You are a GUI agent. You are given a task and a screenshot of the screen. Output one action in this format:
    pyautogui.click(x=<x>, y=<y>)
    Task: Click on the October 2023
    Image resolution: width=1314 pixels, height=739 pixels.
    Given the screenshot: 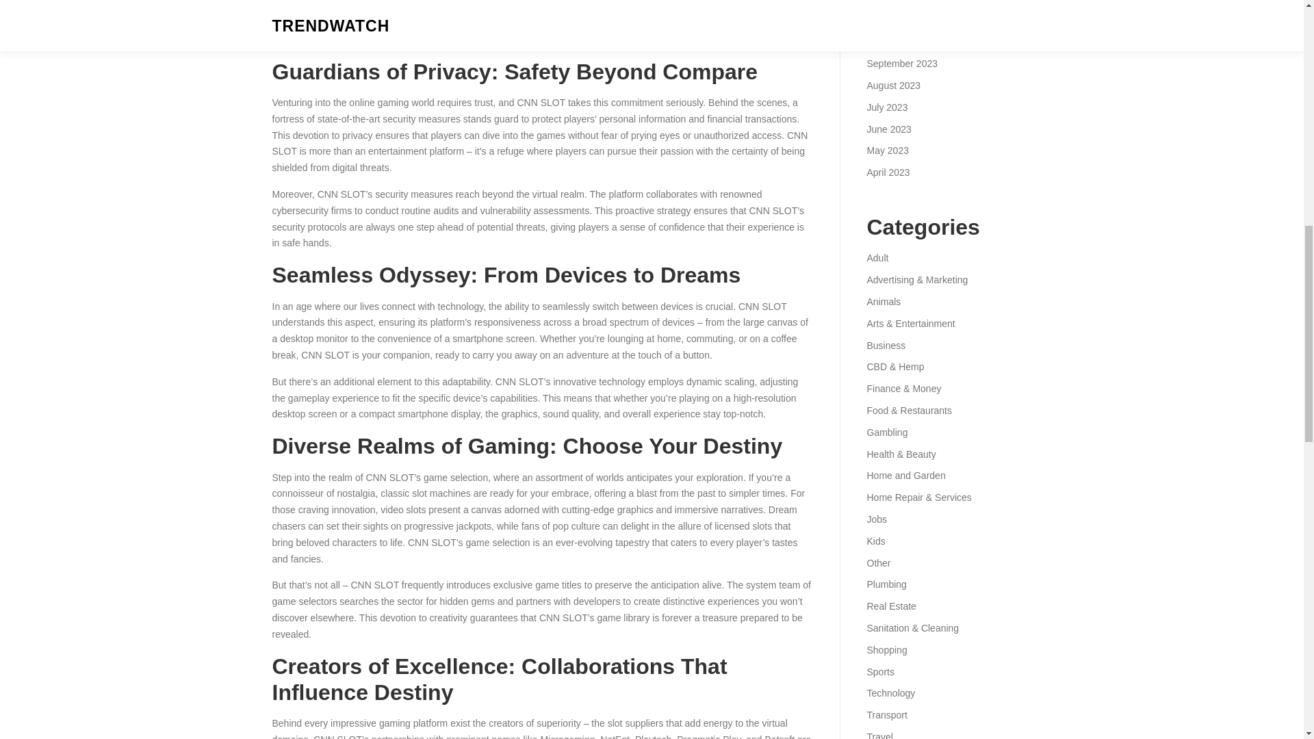 What is the action you would take?
    pyautogui.click(x=895, y=41)
    